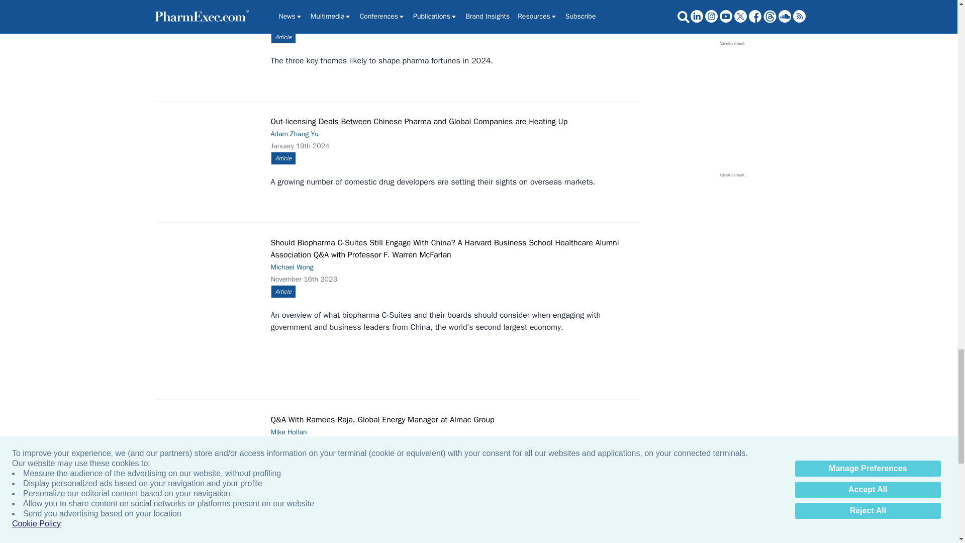  What do you see at coordinates (210, 146) in the screenshot?
I see `Adam Zhang` at bounding box center [210, 146].